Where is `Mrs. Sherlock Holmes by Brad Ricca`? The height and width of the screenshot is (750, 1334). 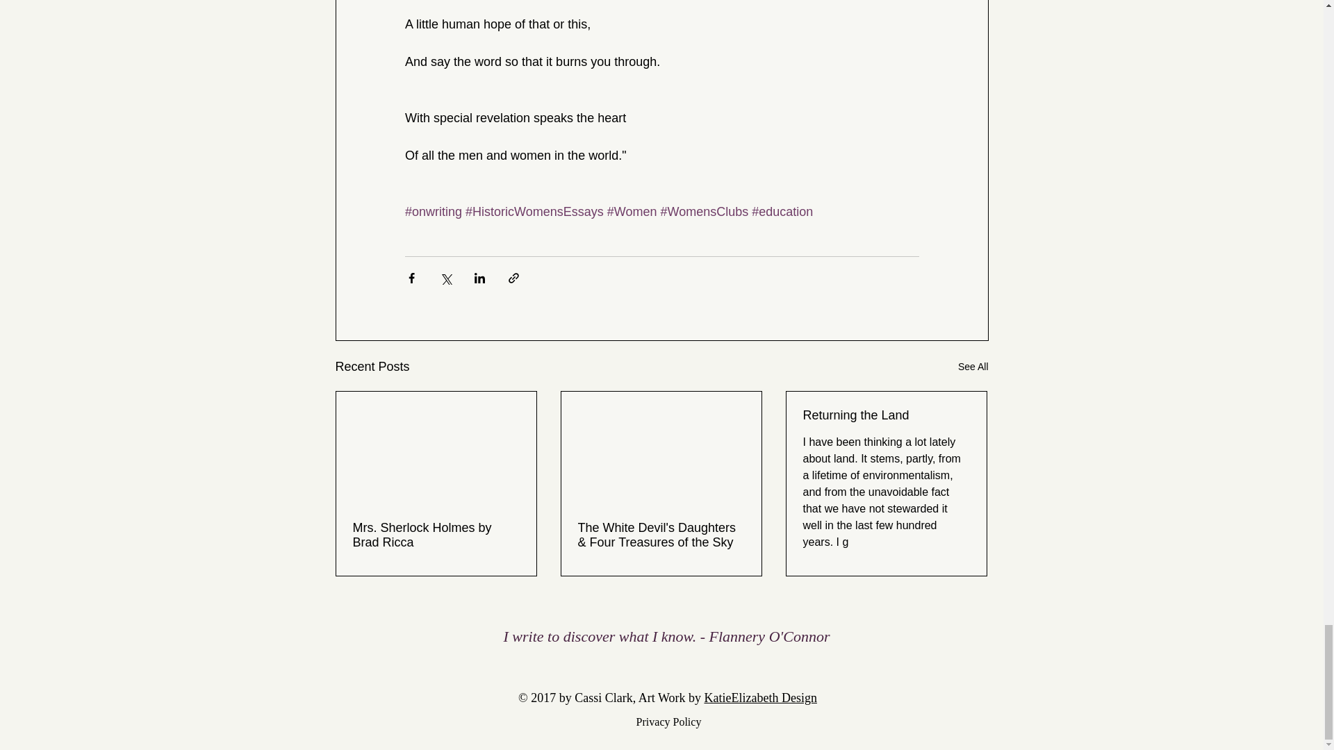
Mrs. Sherlock Holmes by Brad Ricca is located at coordinates (436, 535).